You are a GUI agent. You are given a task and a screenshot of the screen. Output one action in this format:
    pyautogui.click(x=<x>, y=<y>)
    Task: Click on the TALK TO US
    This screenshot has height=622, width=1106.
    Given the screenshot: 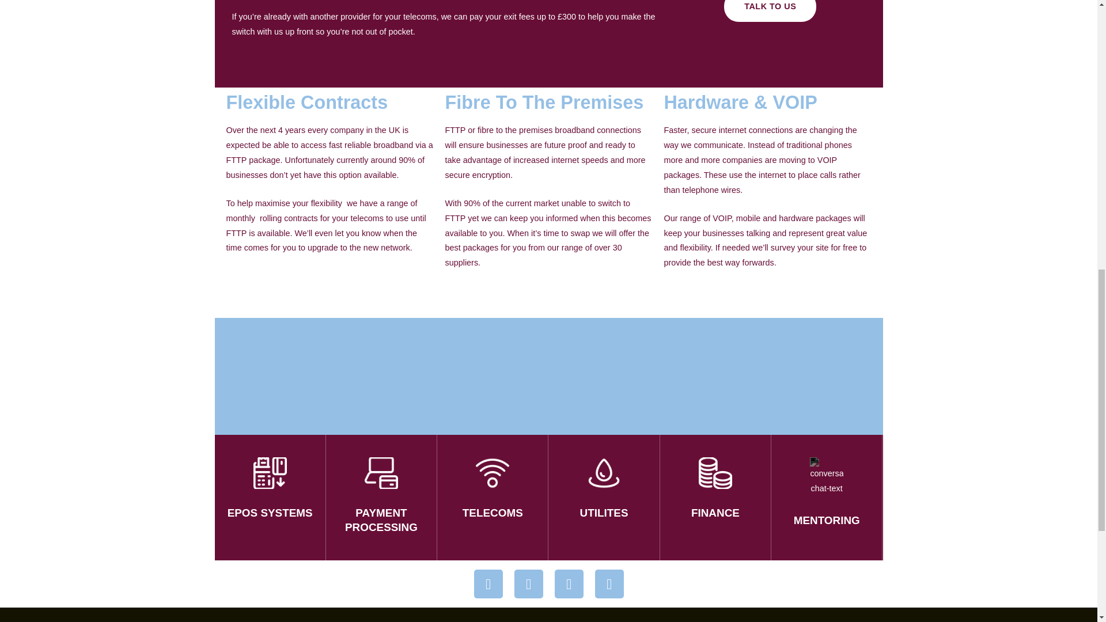 What is the action you would take?
    pyautogui.click(x=770, y=10)
    